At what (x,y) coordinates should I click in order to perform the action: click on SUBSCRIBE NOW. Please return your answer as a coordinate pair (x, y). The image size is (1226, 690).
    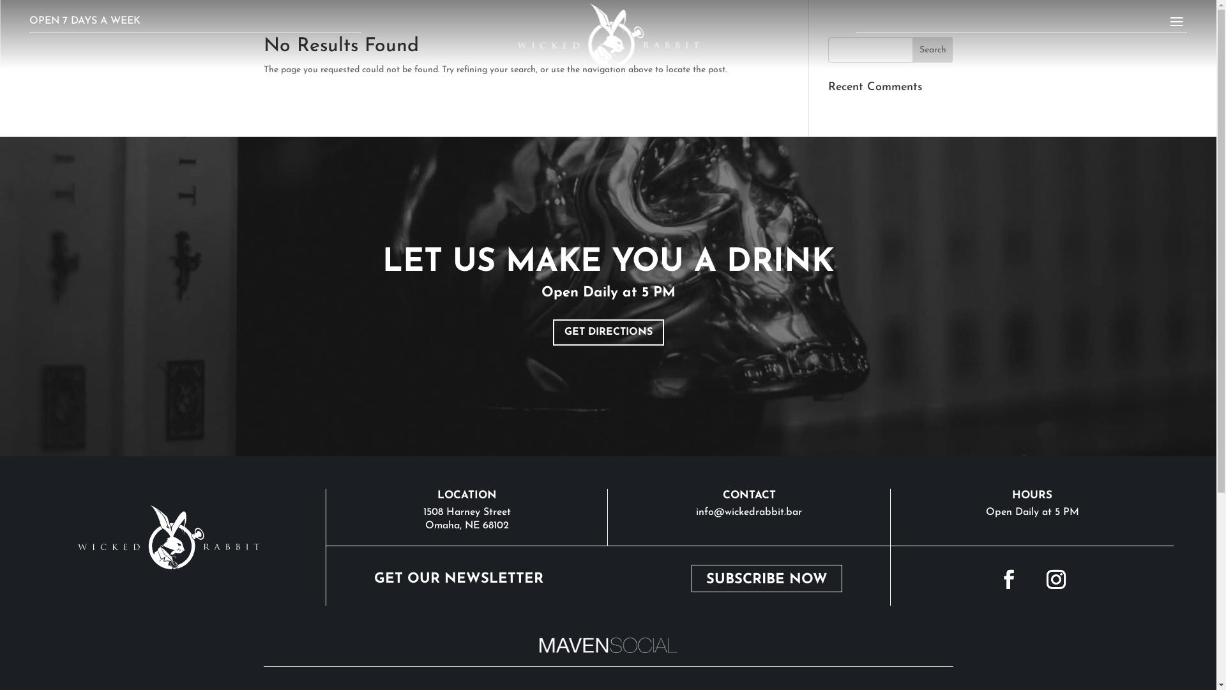
    Looking at the image, I should click on (767, 579).